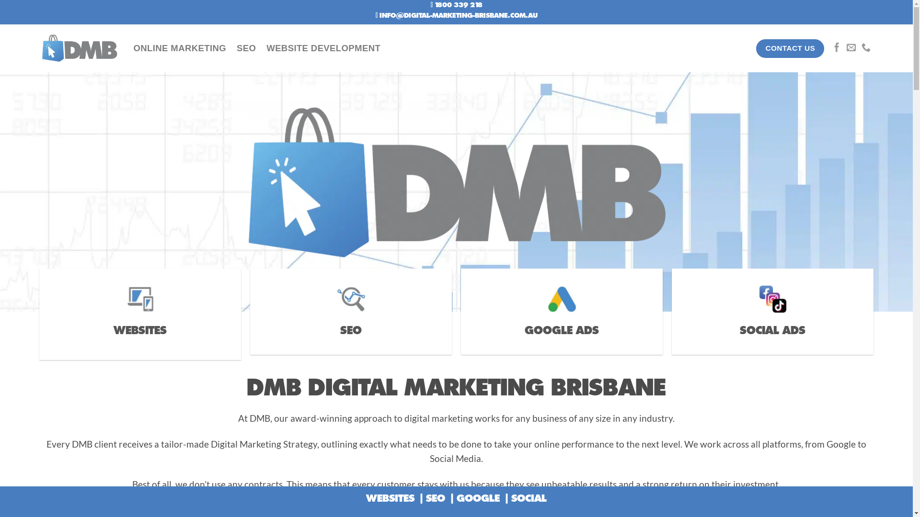  Describe the element at coordinates (436, 499) in the screenshot. I see `SEO` at that location.